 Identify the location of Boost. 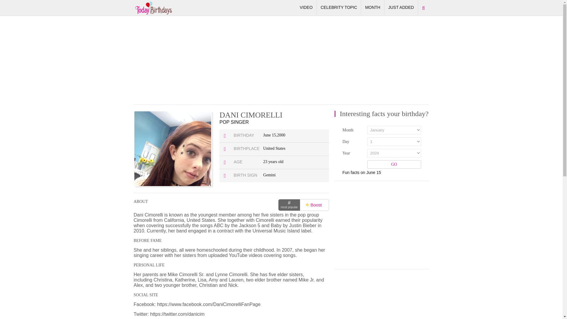
(313, 205).